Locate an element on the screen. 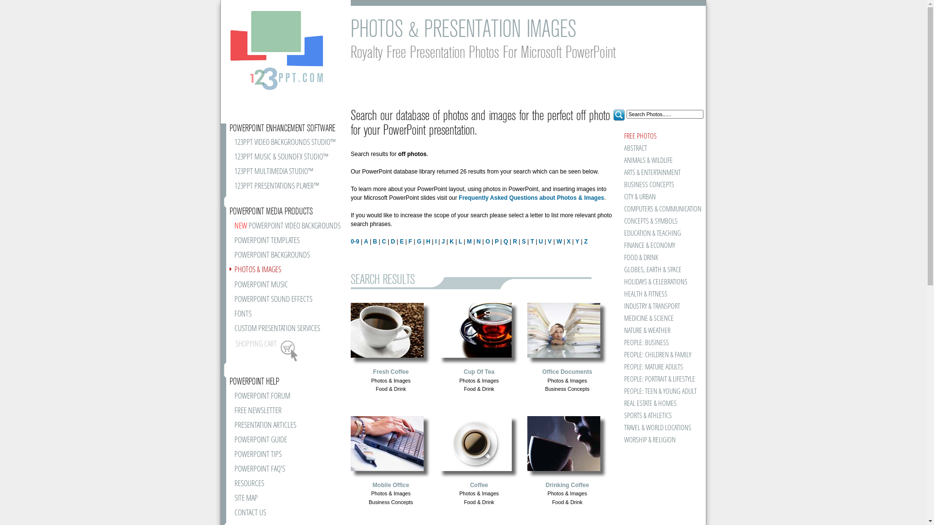  SITE MAP is located at coordinates (290, 501).